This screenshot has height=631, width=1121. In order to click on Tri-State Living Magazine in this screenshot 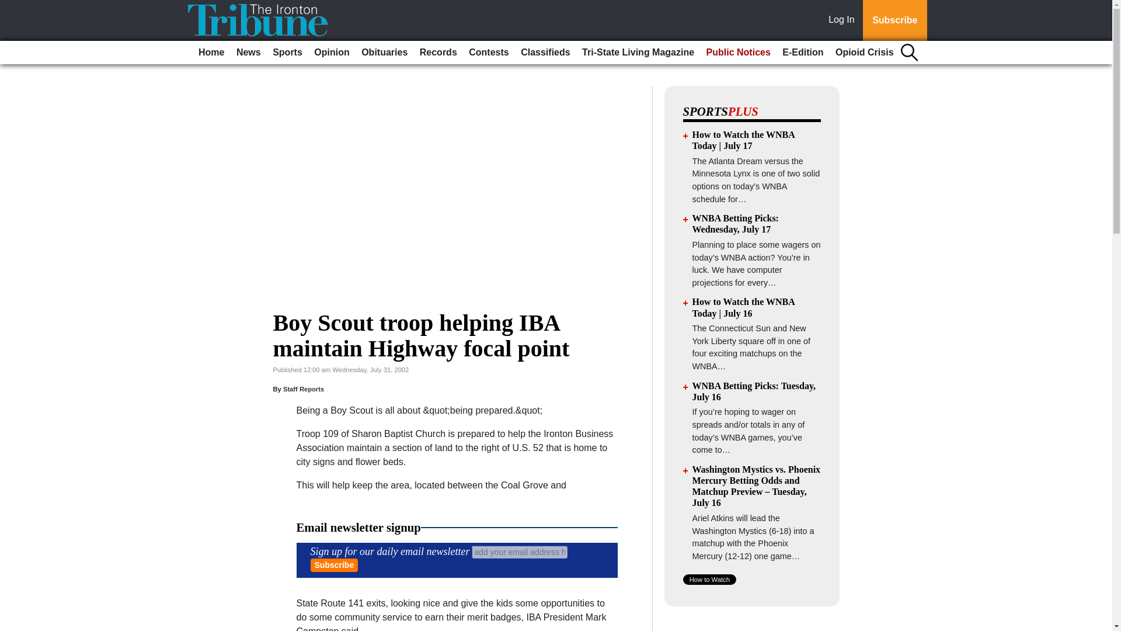, I will do `click(638, 53)`.